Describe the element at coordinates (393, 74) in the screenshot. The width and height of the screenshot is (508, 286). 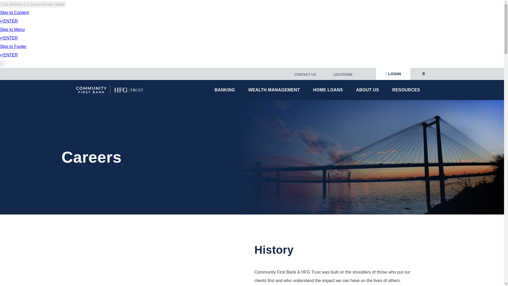
I see `LOGIN` at that location.